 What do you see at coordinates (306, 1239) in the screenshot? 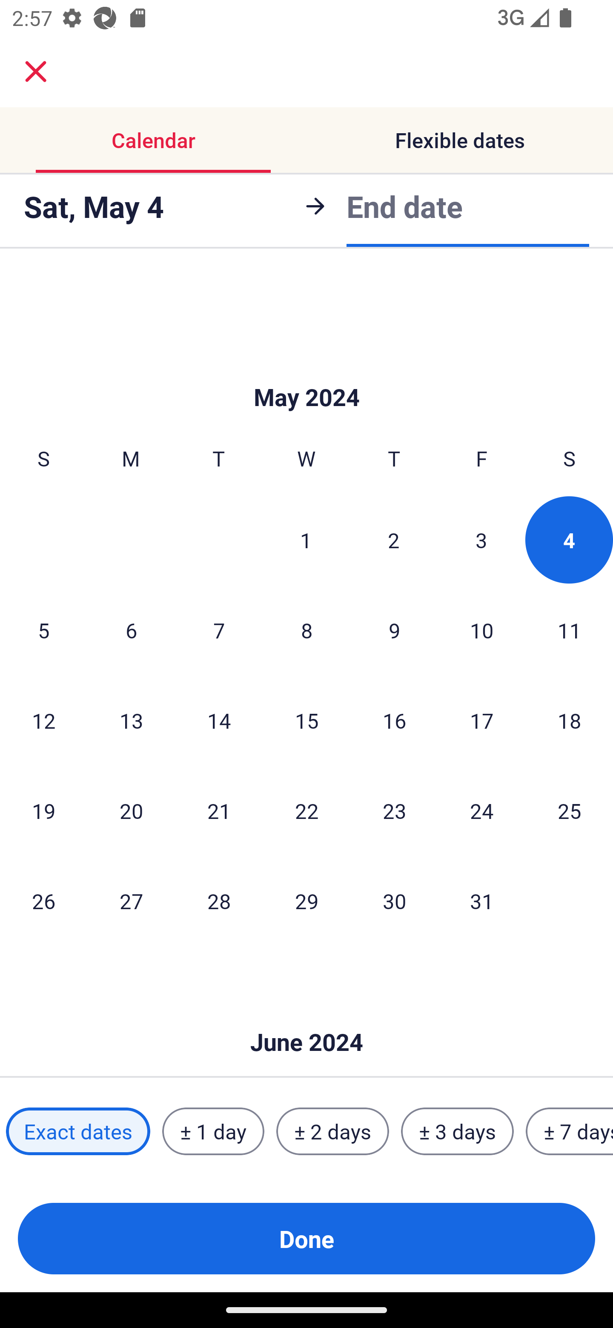
I see `Done` at bounding box center [306, 1239].